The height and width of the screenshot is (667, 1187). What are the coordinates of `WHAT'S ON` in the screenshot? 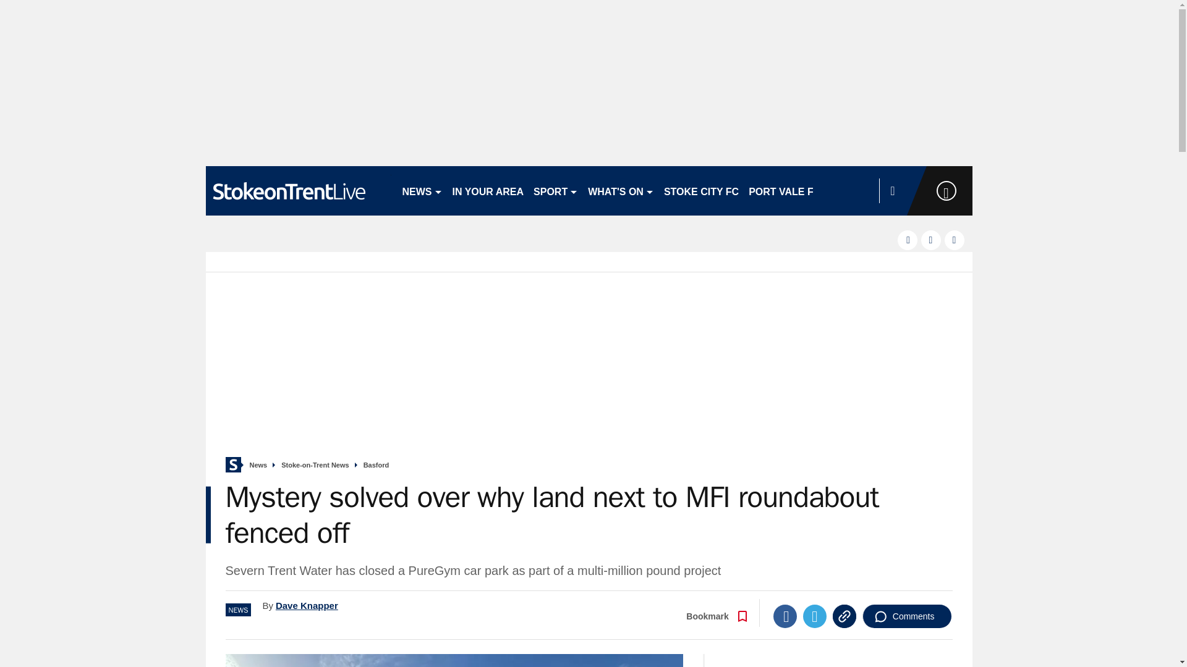 It's located at (621, 190).